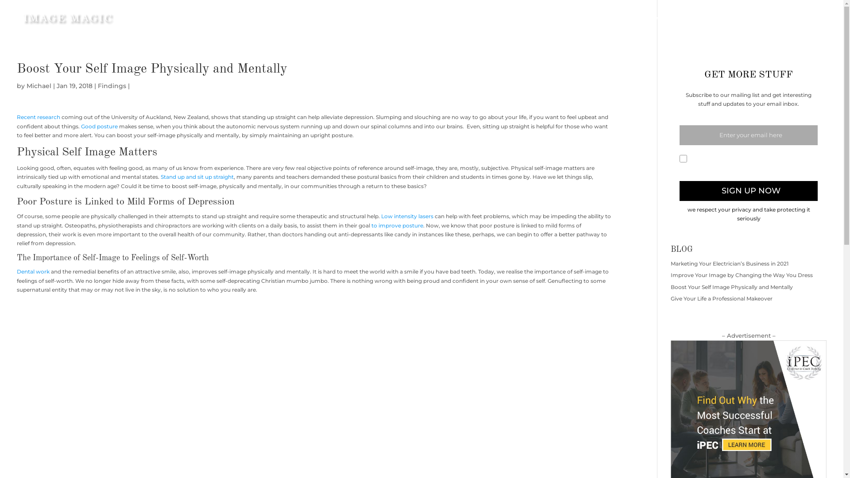  Describe the element at coordinates (39, 86) in the screenshot. I see `Michael` at that location.